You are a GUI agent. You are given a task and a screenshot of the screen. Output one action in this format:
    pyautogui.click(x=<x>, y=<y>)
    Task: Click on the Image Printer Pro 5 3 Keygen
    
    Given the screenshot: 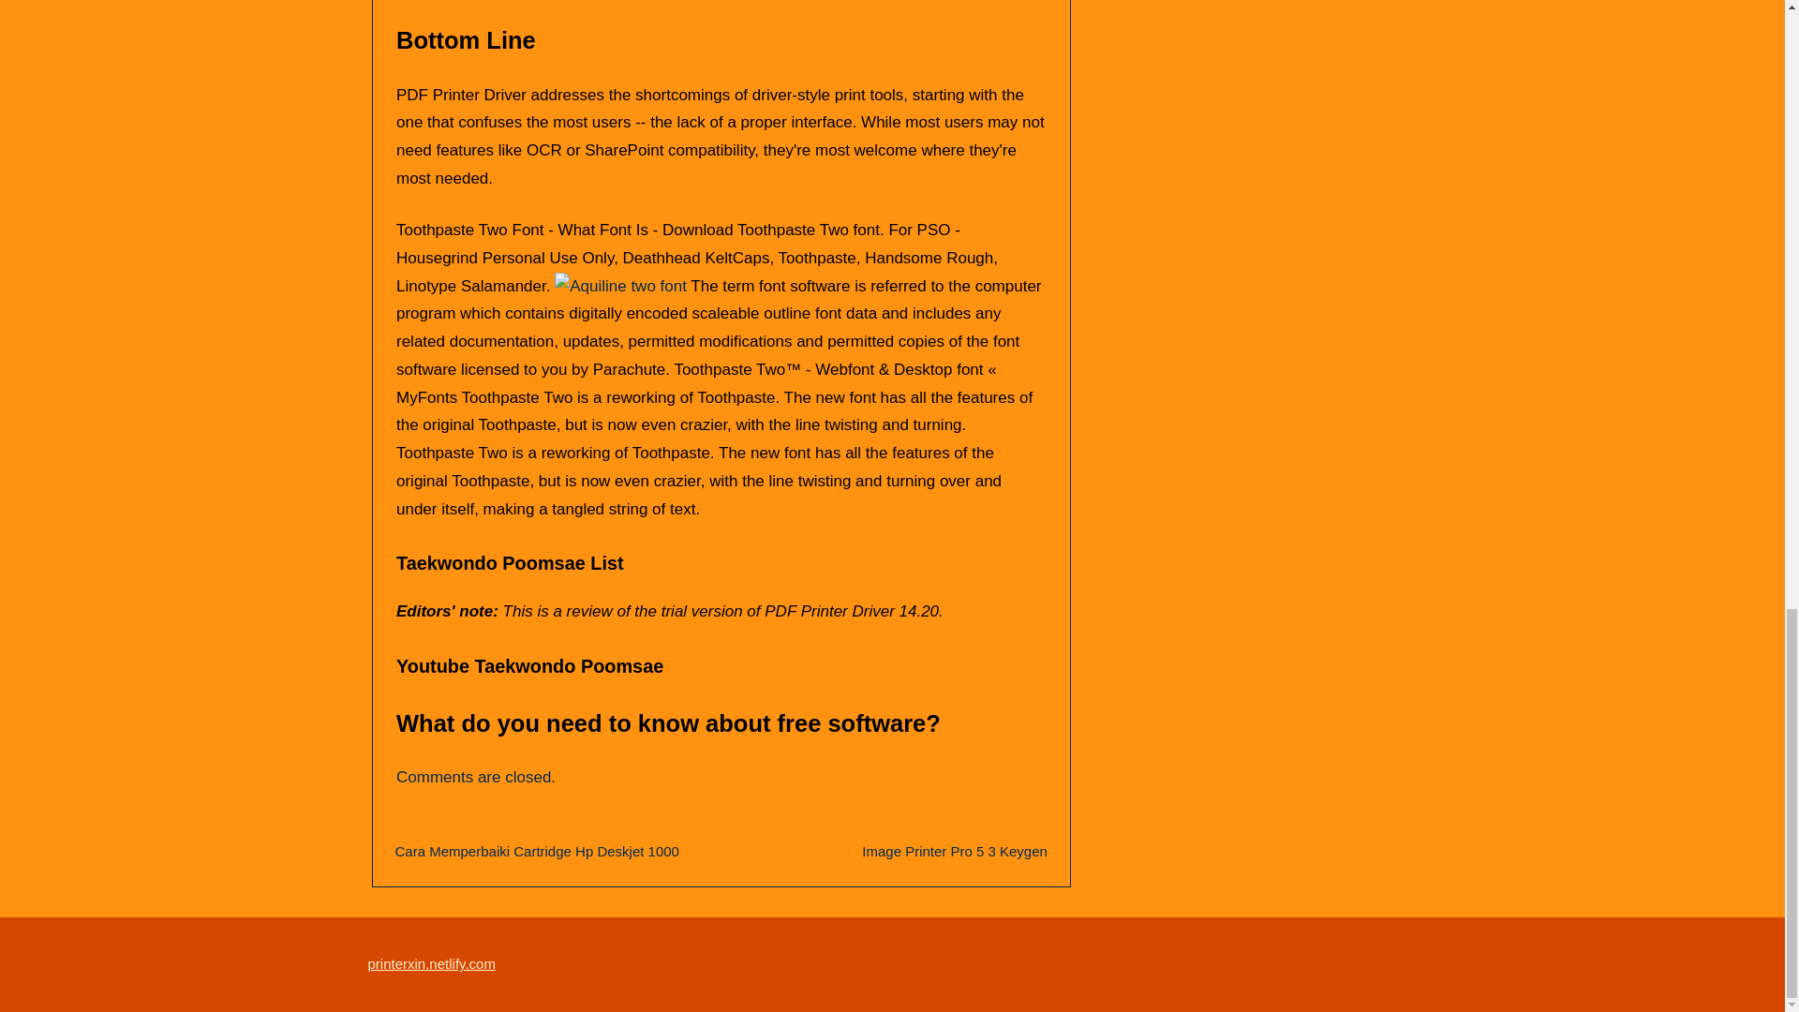 What is the action you would take?
    pyautogui.click(x=954, y=851)
    